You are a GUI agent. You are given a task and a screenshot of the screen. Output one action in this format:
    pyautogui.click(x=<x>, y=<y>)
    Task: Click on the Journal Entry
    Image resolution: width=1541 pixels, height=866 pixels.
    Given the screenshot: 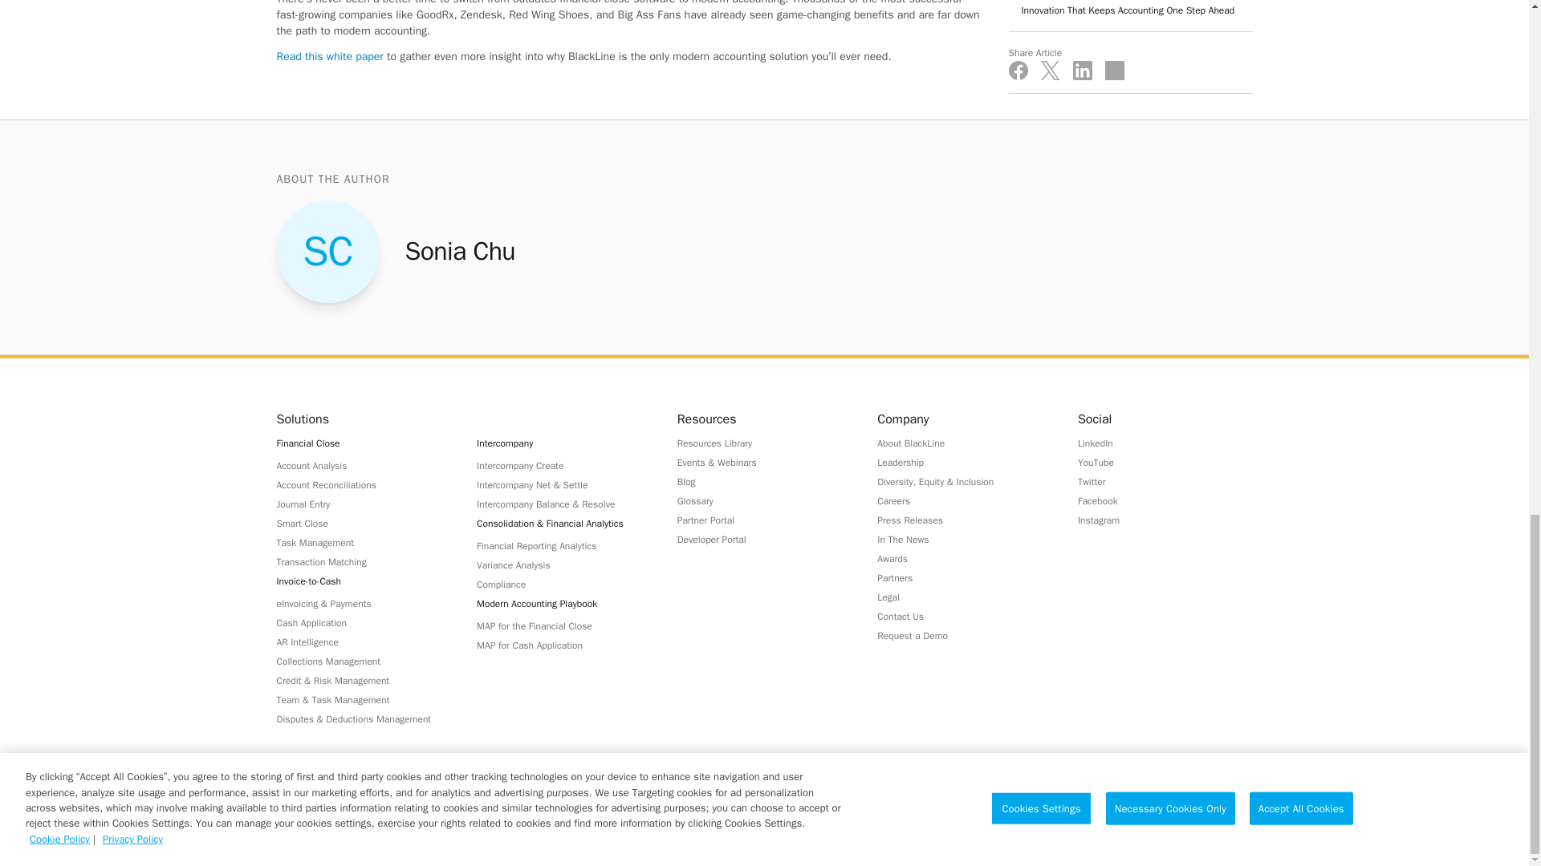 What is the action you would take?
    pyautogui.click(x=363, y=504)
    